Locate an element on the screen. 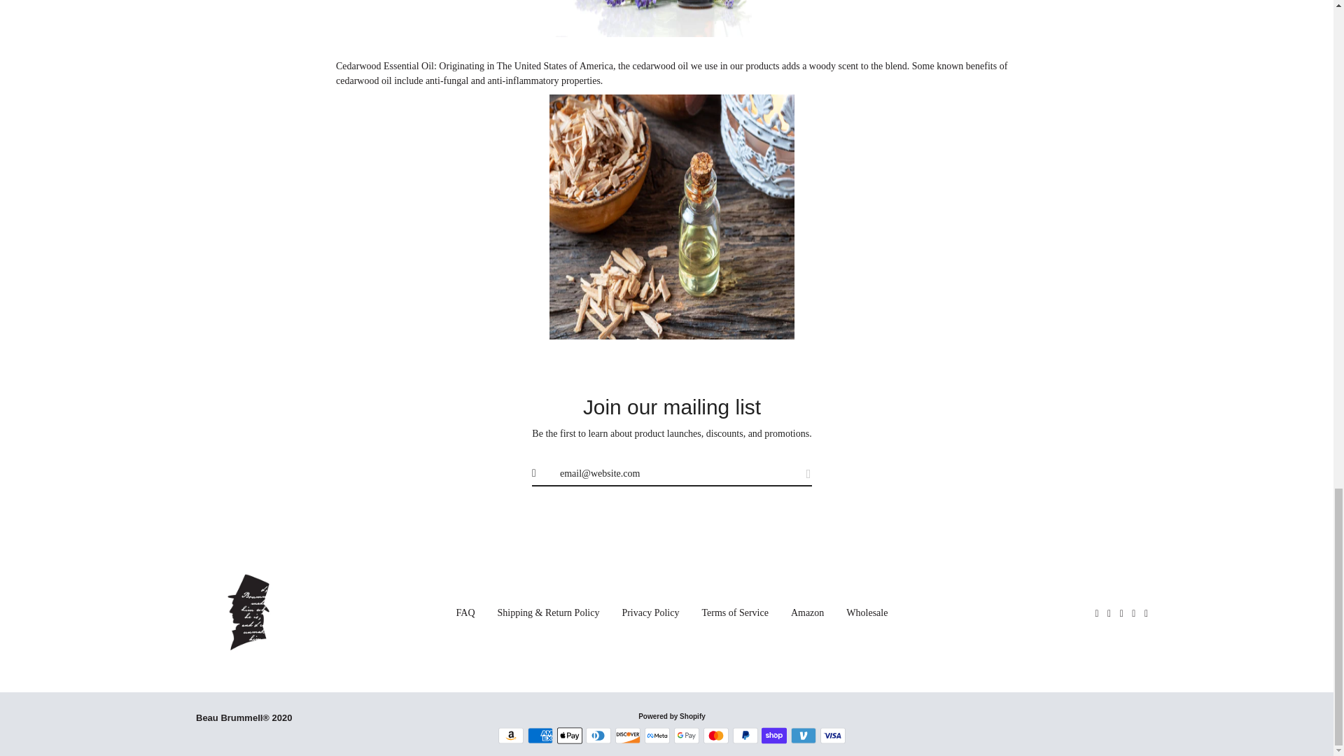  Visa is located at coordinates (832, 735).